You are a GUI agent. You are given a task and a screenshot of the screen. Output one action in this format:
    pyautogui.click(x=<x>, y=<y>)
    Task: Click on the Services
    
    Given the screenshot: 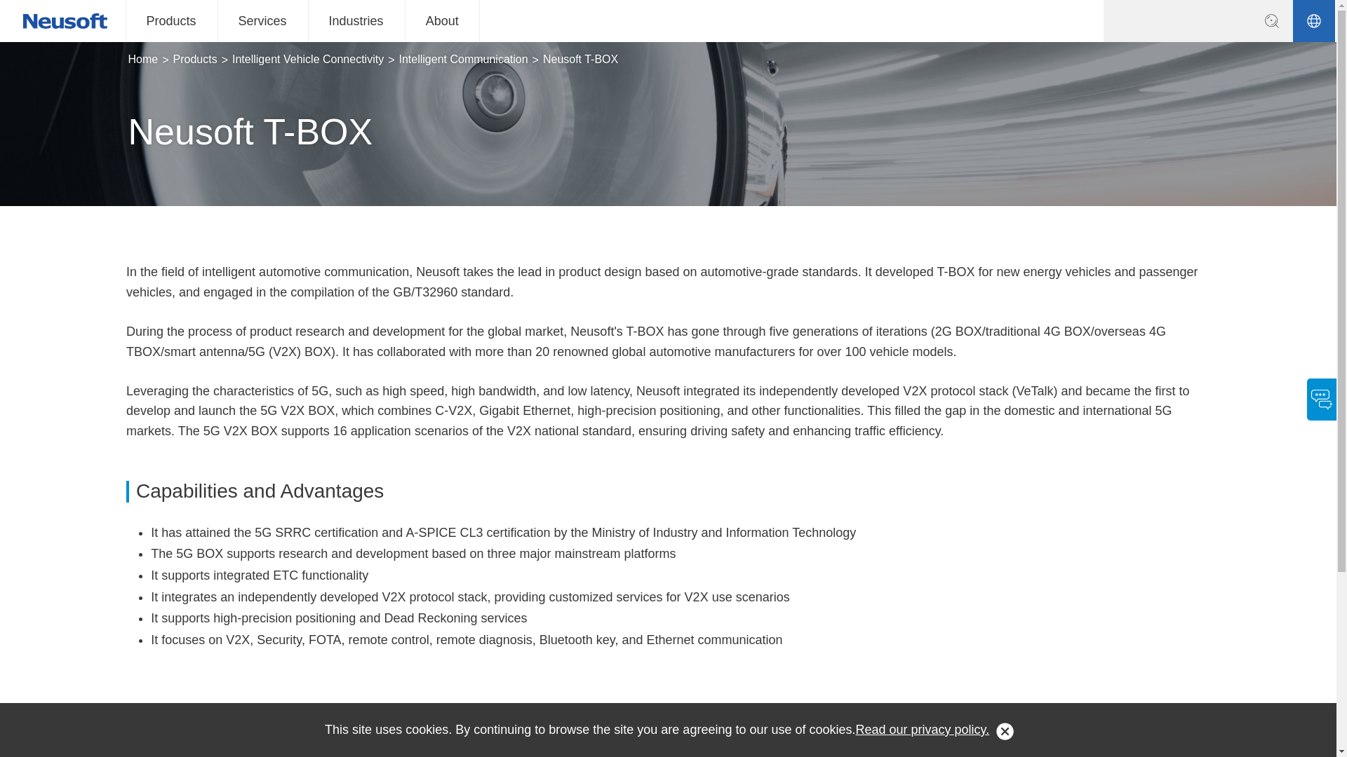 What is the action you would take?
    pyautogui.click(x=262, y=21)
    